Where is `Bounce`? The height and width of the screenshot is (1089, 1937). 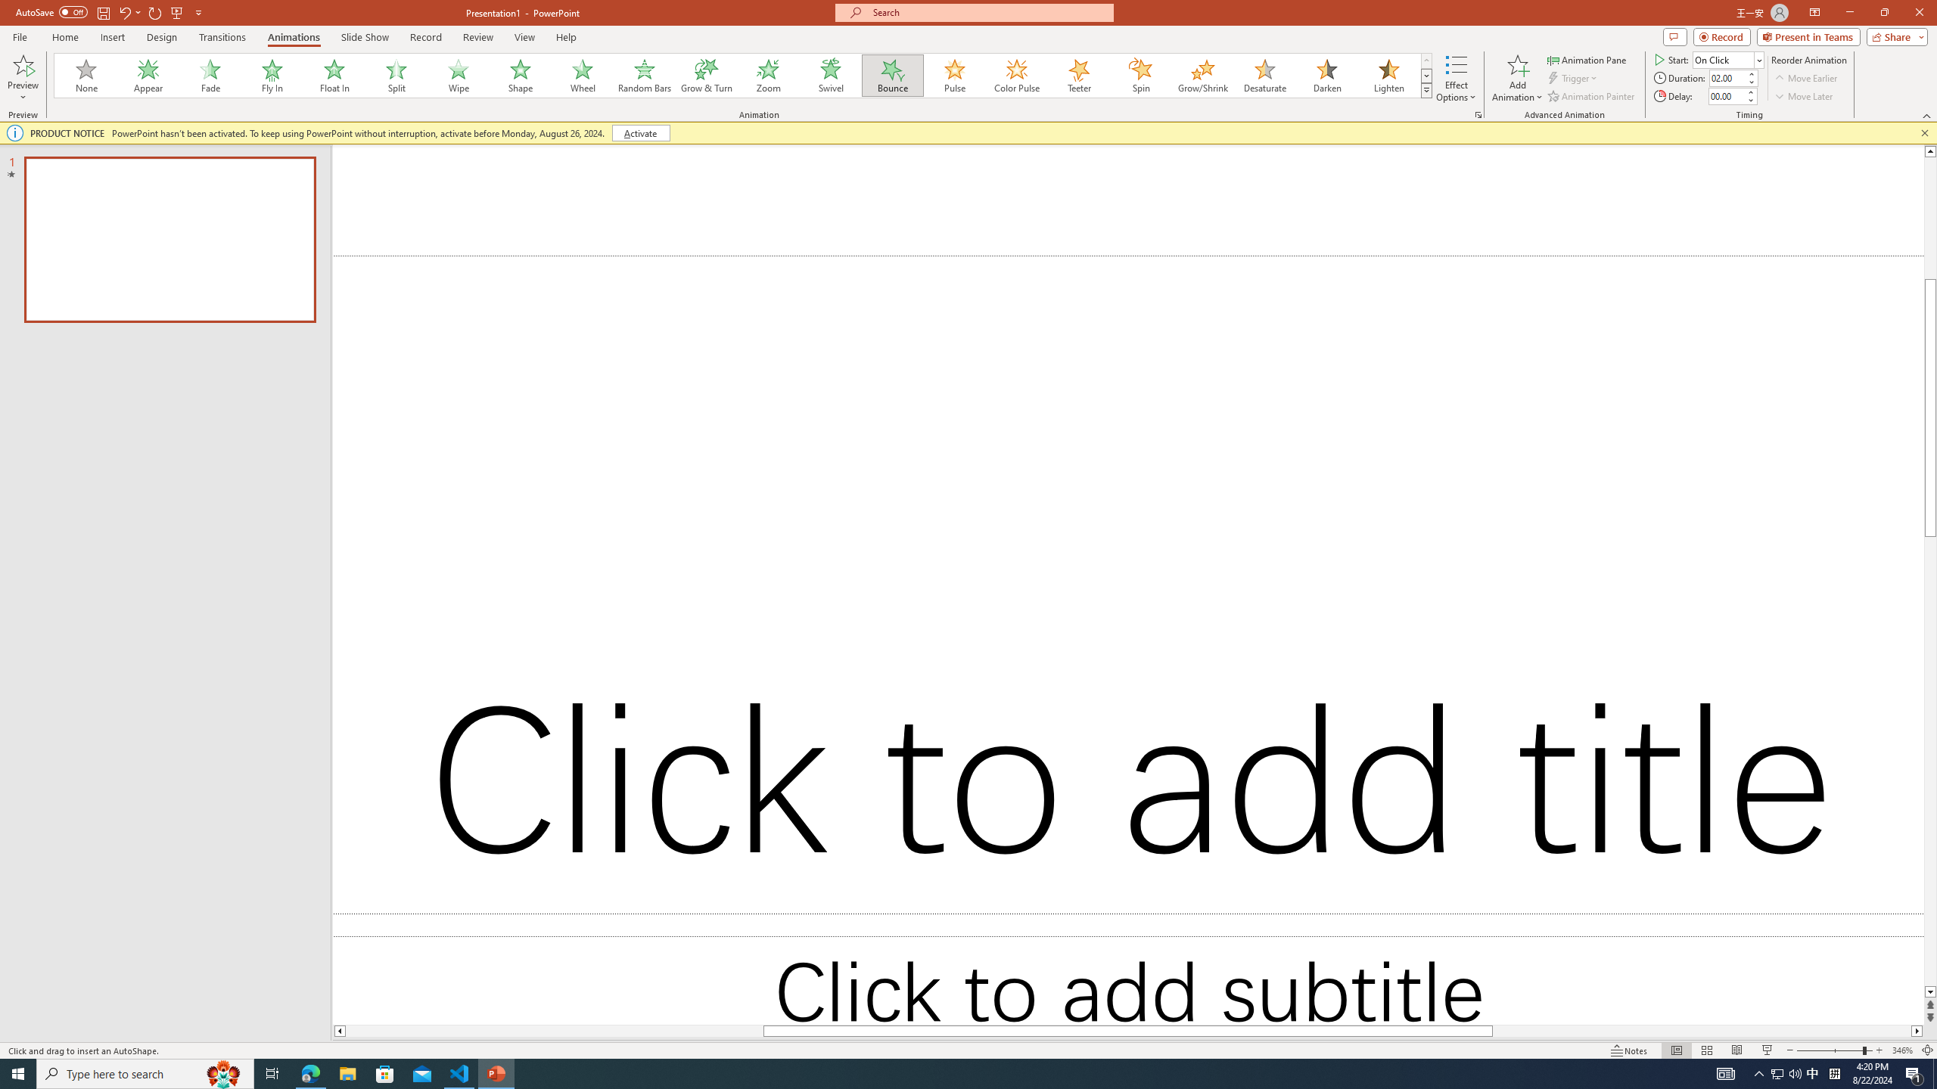 Bounce is located at coordinates (893, 76).